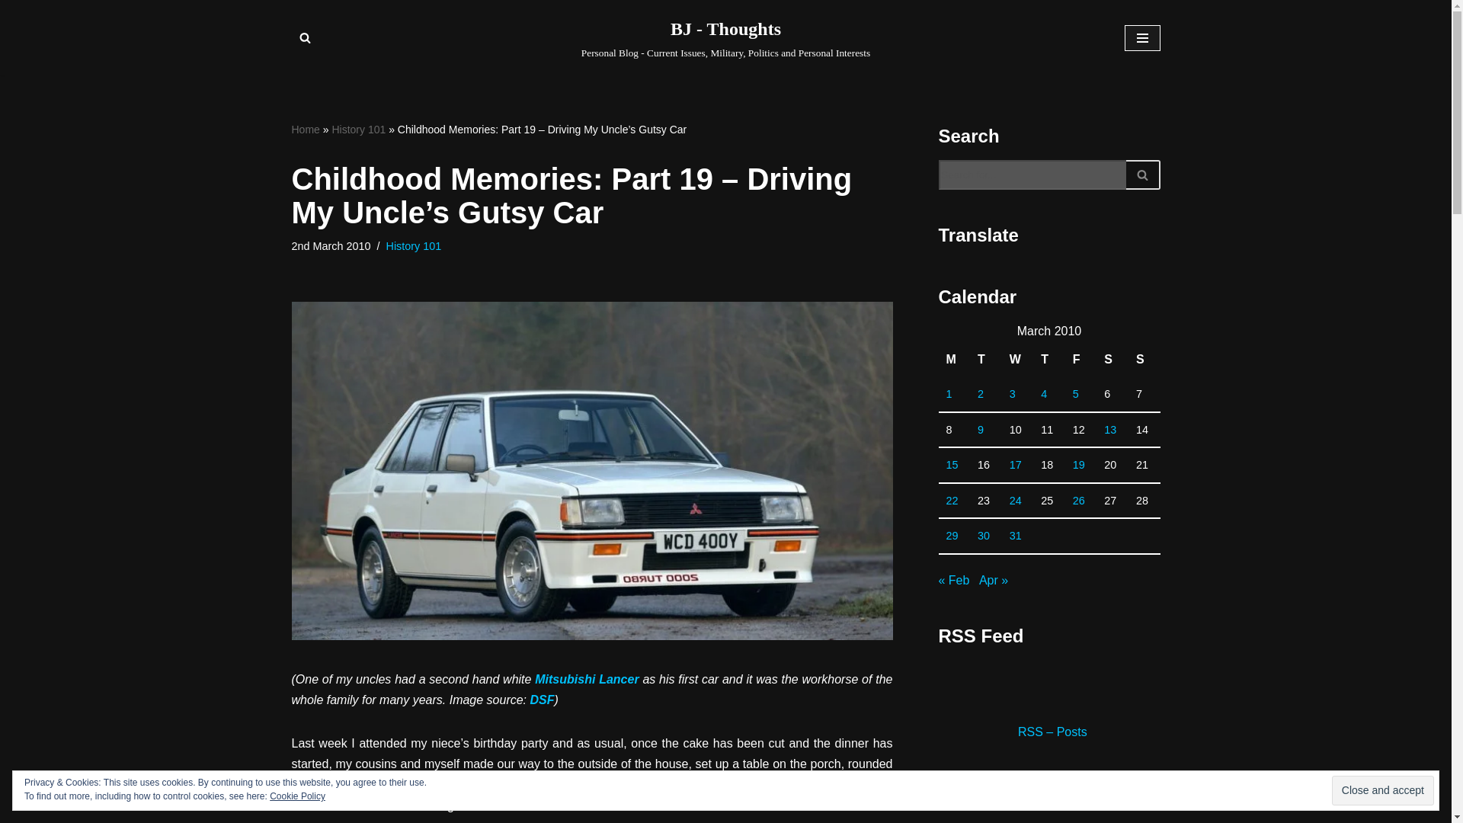 The image size is (1463, 823). I want to click on History 101, so click(413, 245).